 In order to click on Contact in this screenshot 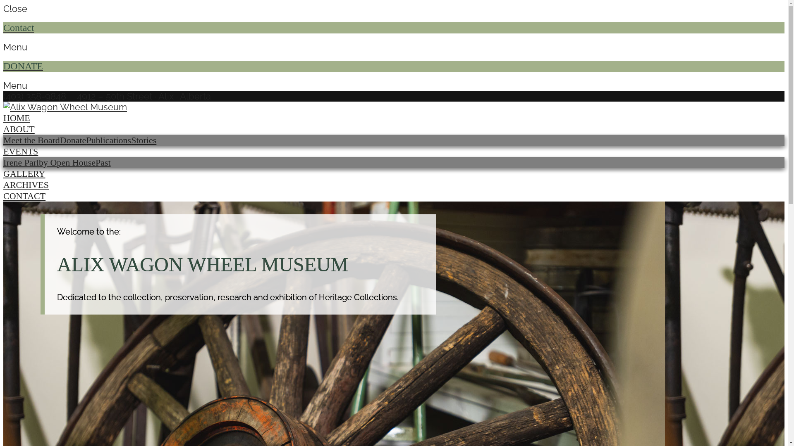, I will do `click(394, 28)`.